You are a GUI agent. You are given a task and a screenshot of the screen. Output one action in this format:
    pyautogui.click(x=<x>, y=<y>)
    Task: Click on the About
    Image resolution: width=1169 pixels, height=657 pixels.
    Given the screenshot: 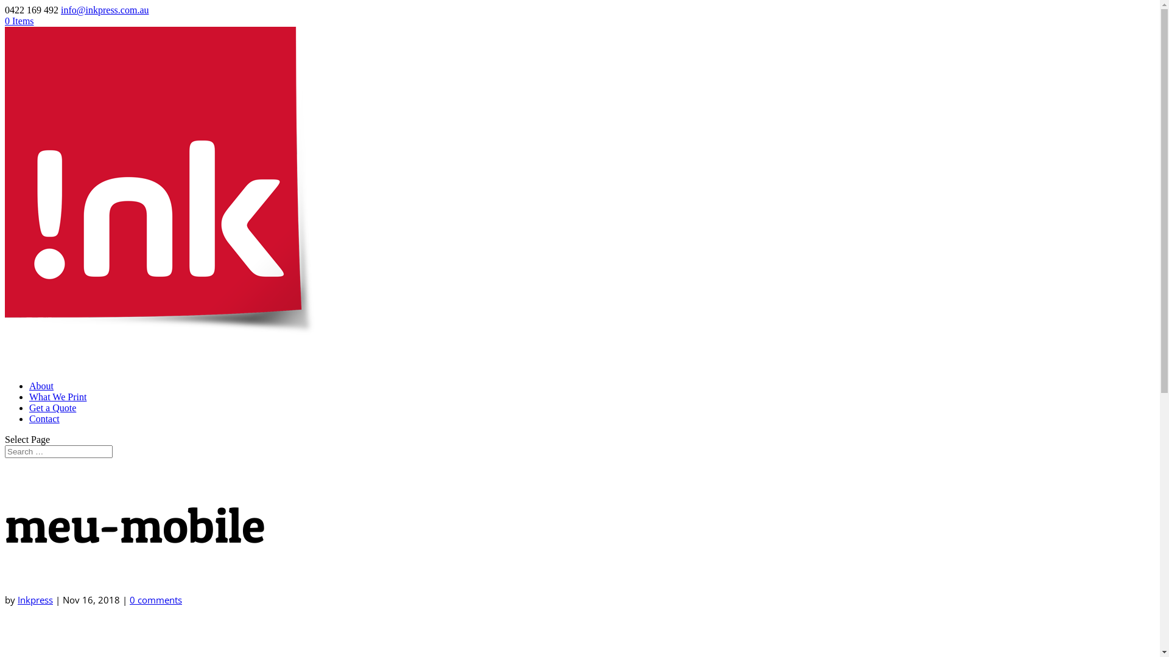 What is the action you would take?
    pyautogui.click(x=41, y=401)
    